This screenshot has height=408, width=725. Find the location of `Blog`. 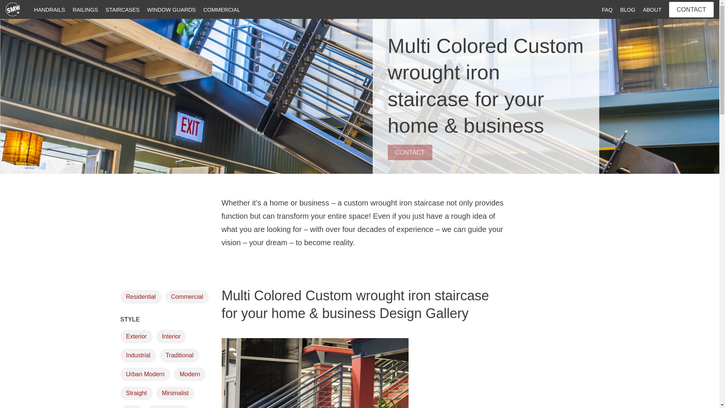

Blog is located at coordinates (627, 10).